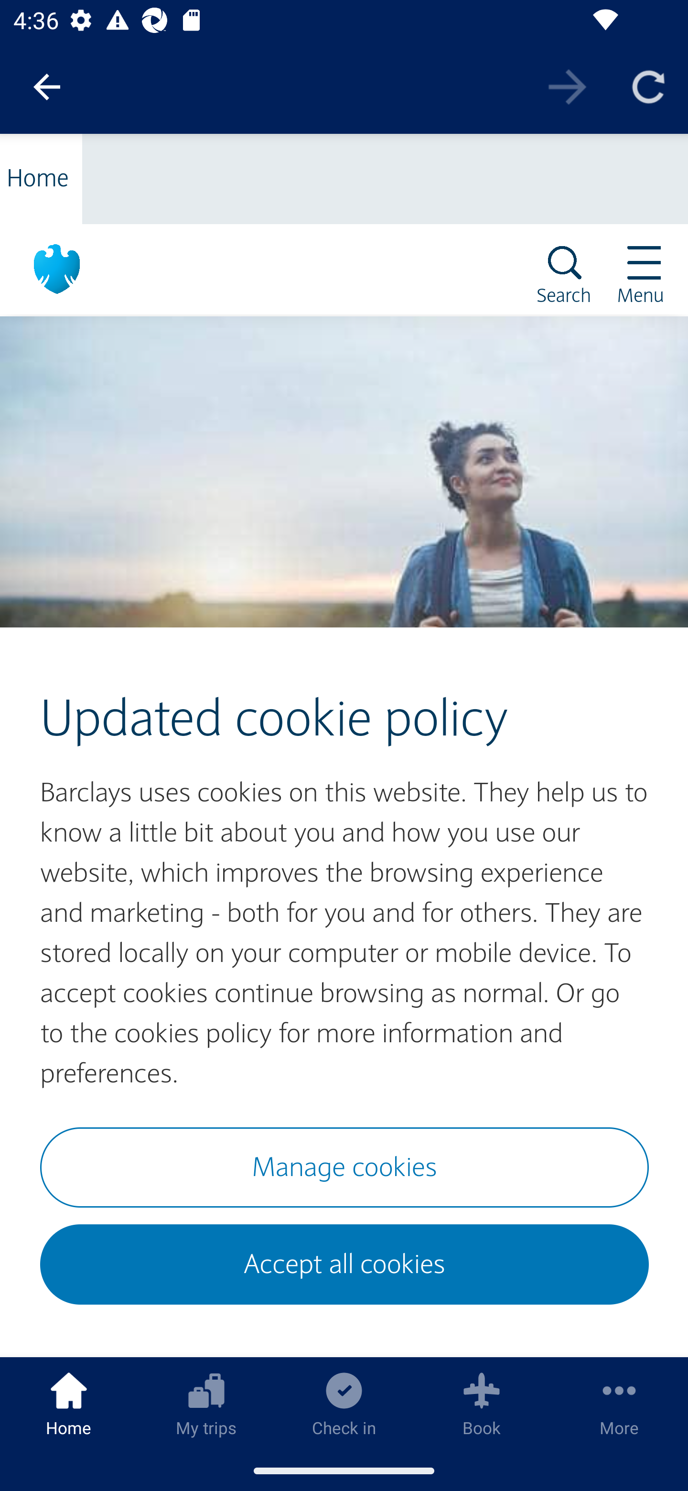  What do you see at coordinates (648, 86) in the screenshot?
I see `Reload` at bounding box center [648, 86].